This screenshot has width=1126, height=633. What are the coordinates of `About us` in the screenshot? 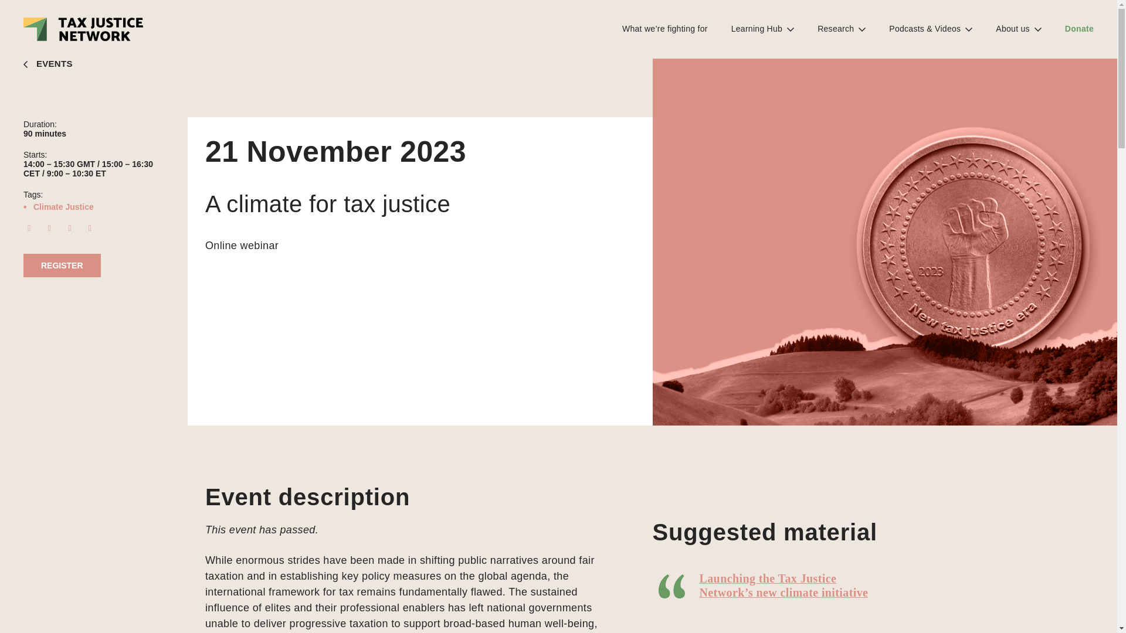 It's located at (1012, 28).